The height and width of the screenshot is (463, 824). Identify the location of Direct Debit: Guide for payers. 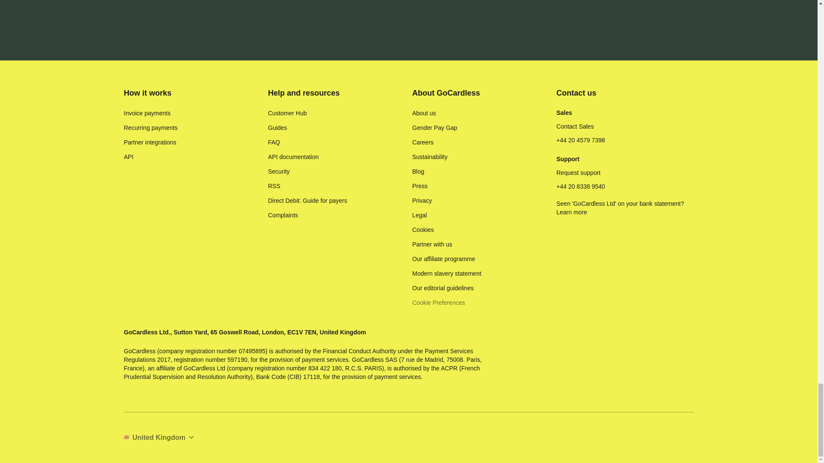
(307, 201).